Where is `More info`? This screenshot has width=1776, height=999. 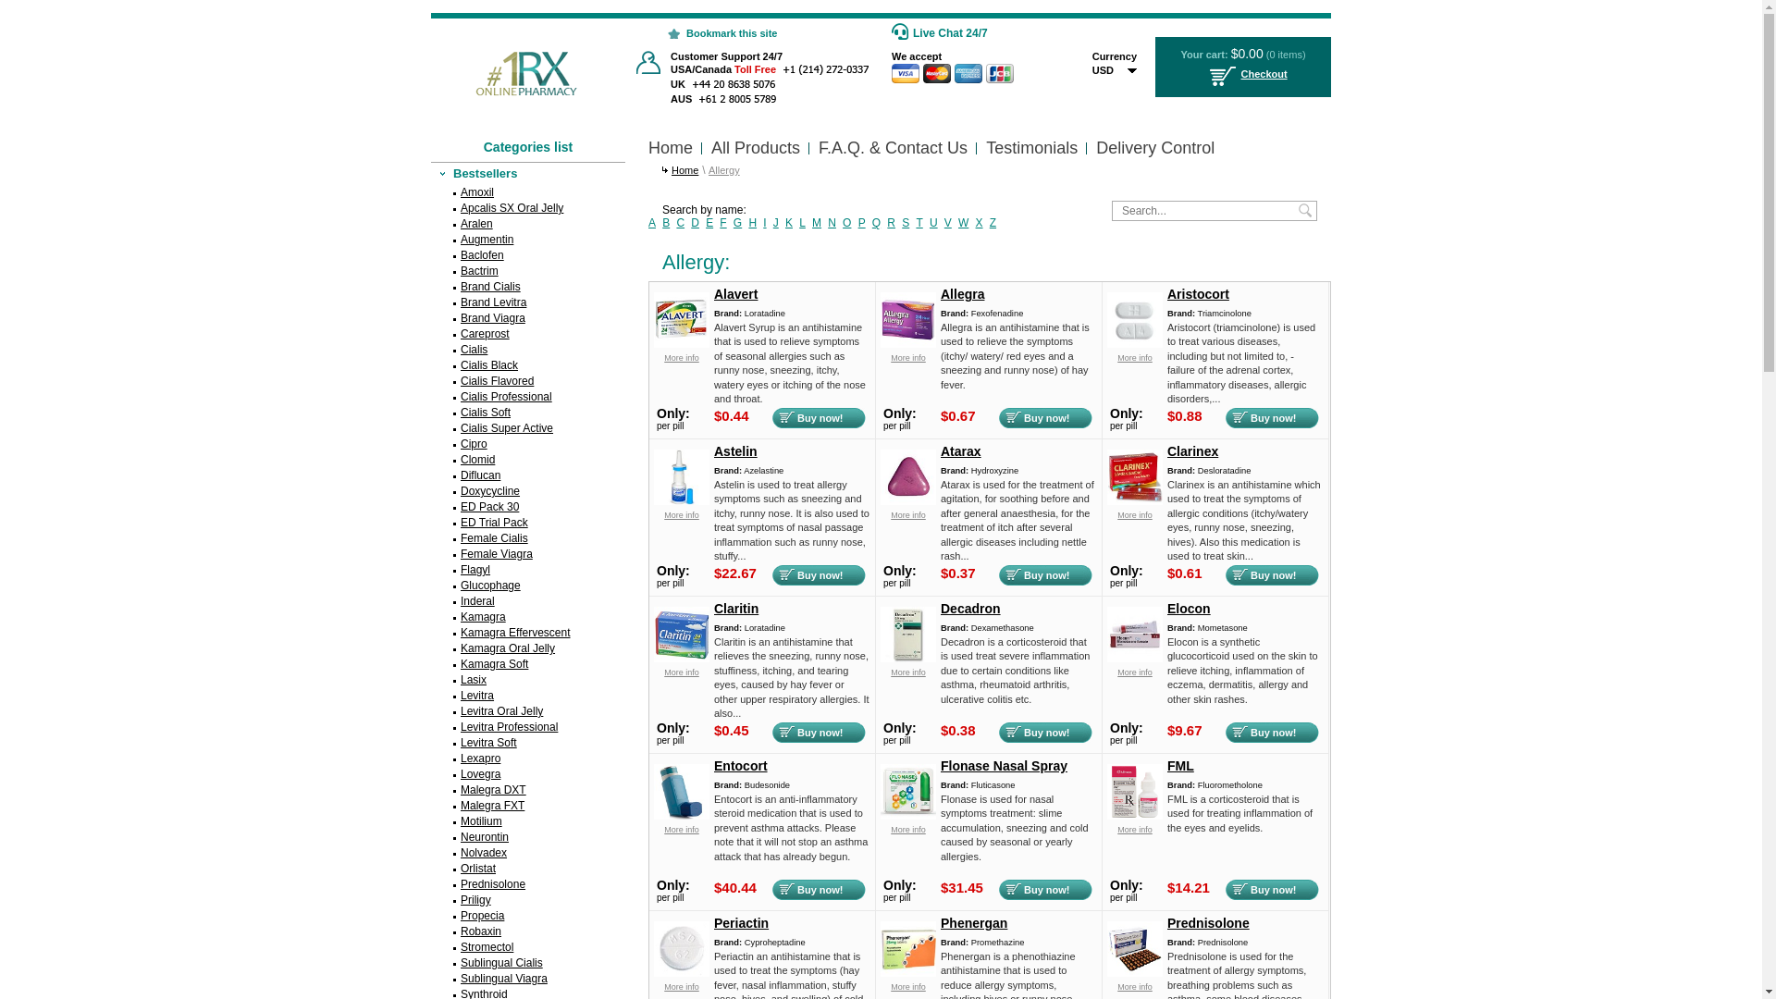
More info is located at coordinates (682, 830).